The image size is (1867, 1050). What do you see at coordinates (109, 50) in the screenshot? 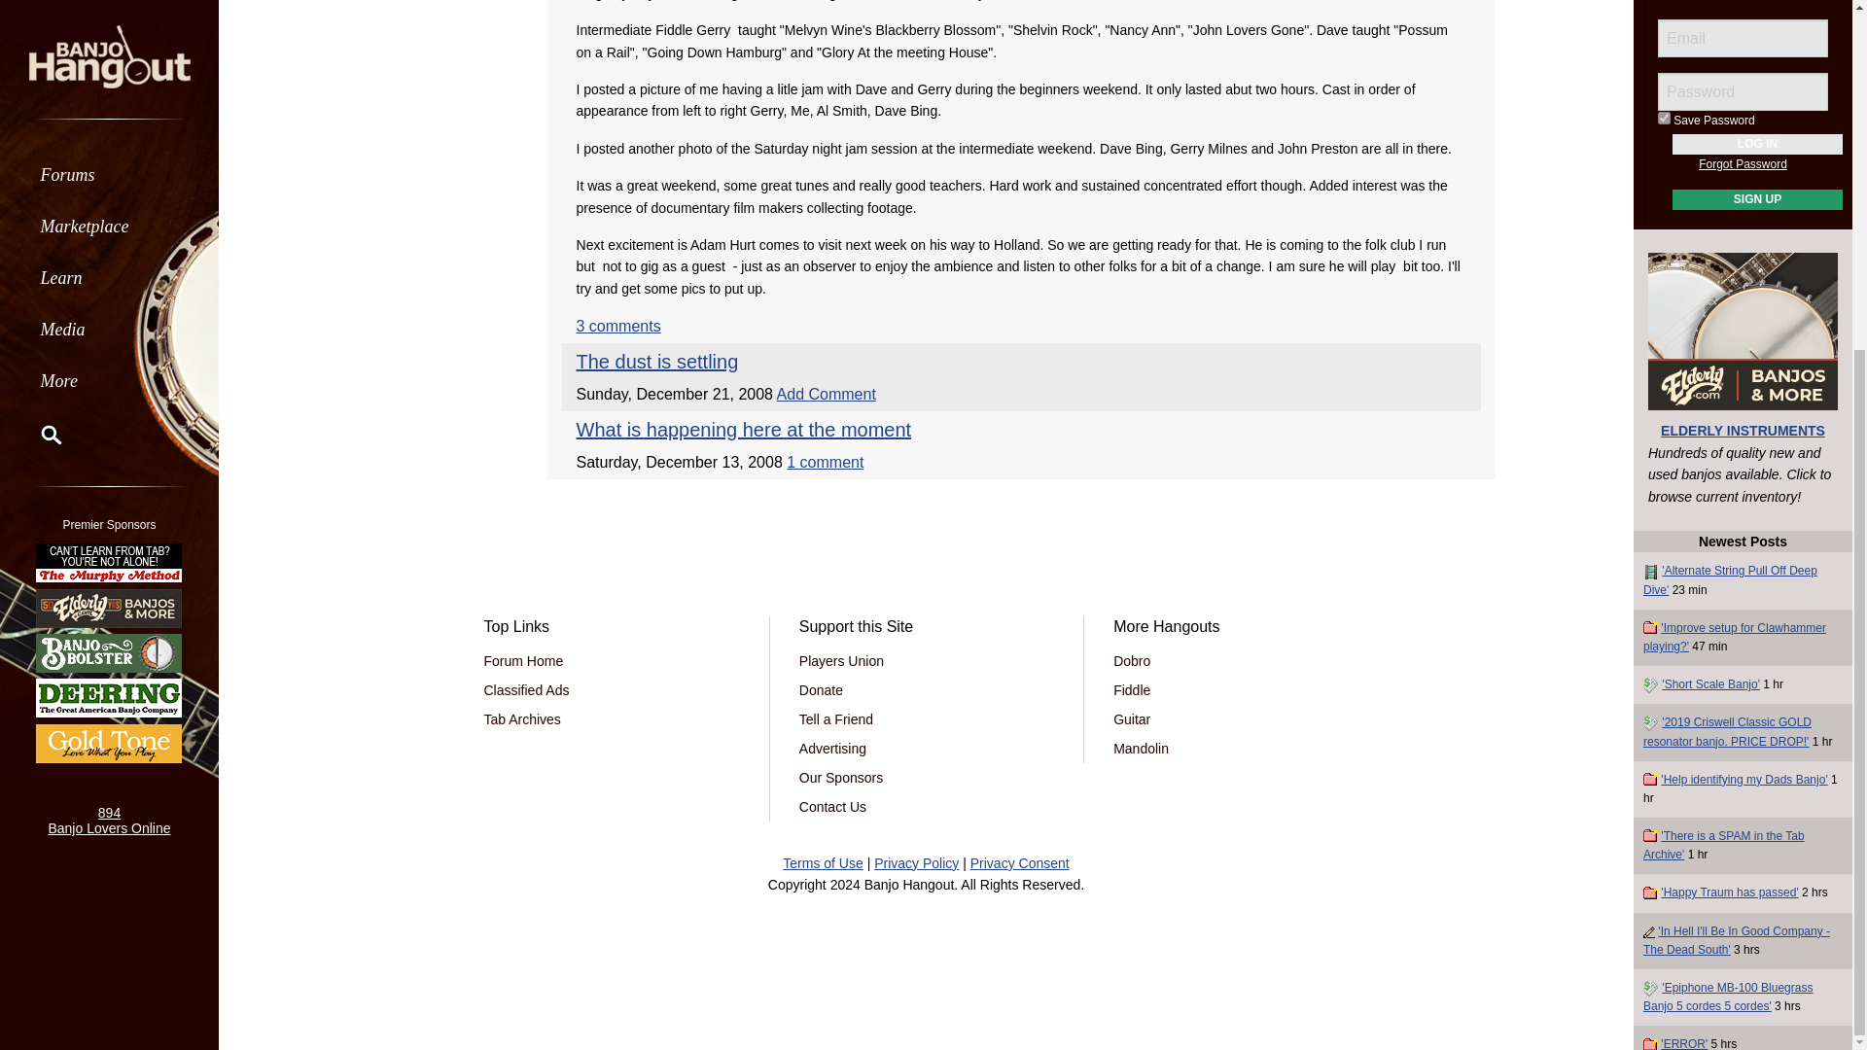
I see `The Murphy Method` at bounding box center [109, 50].